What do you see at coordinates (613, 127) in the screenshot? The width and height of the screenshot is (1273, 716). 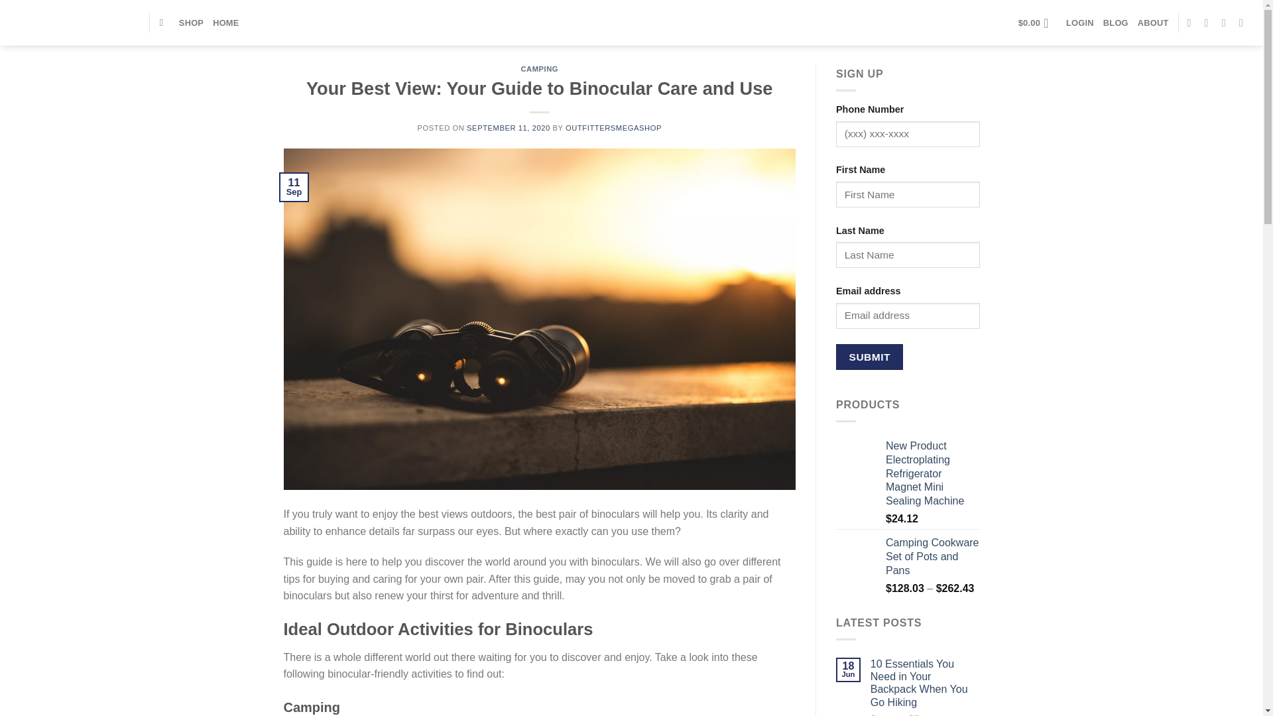 I see `OUTFITTERSMEGASHOP` at bounding box center [613, 127].